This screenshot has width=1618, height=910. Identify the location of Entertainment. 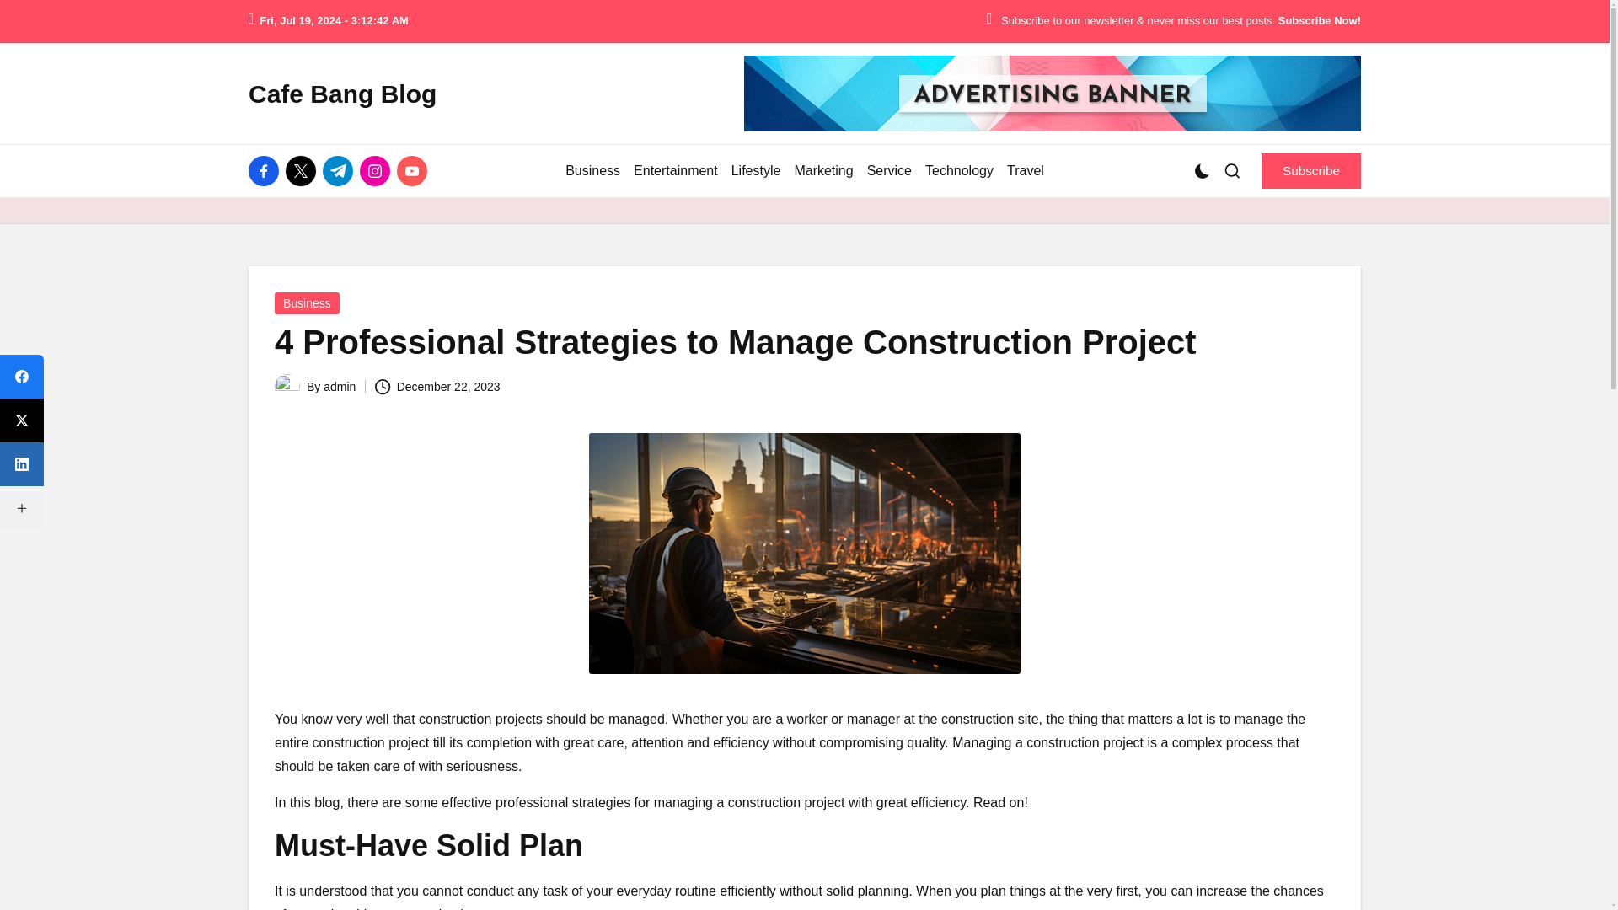
(676, 170).